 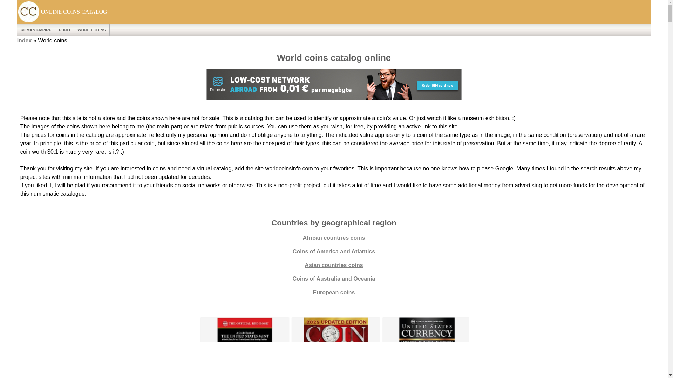 I want to click on African countries coins, so click(x=334, y=237).